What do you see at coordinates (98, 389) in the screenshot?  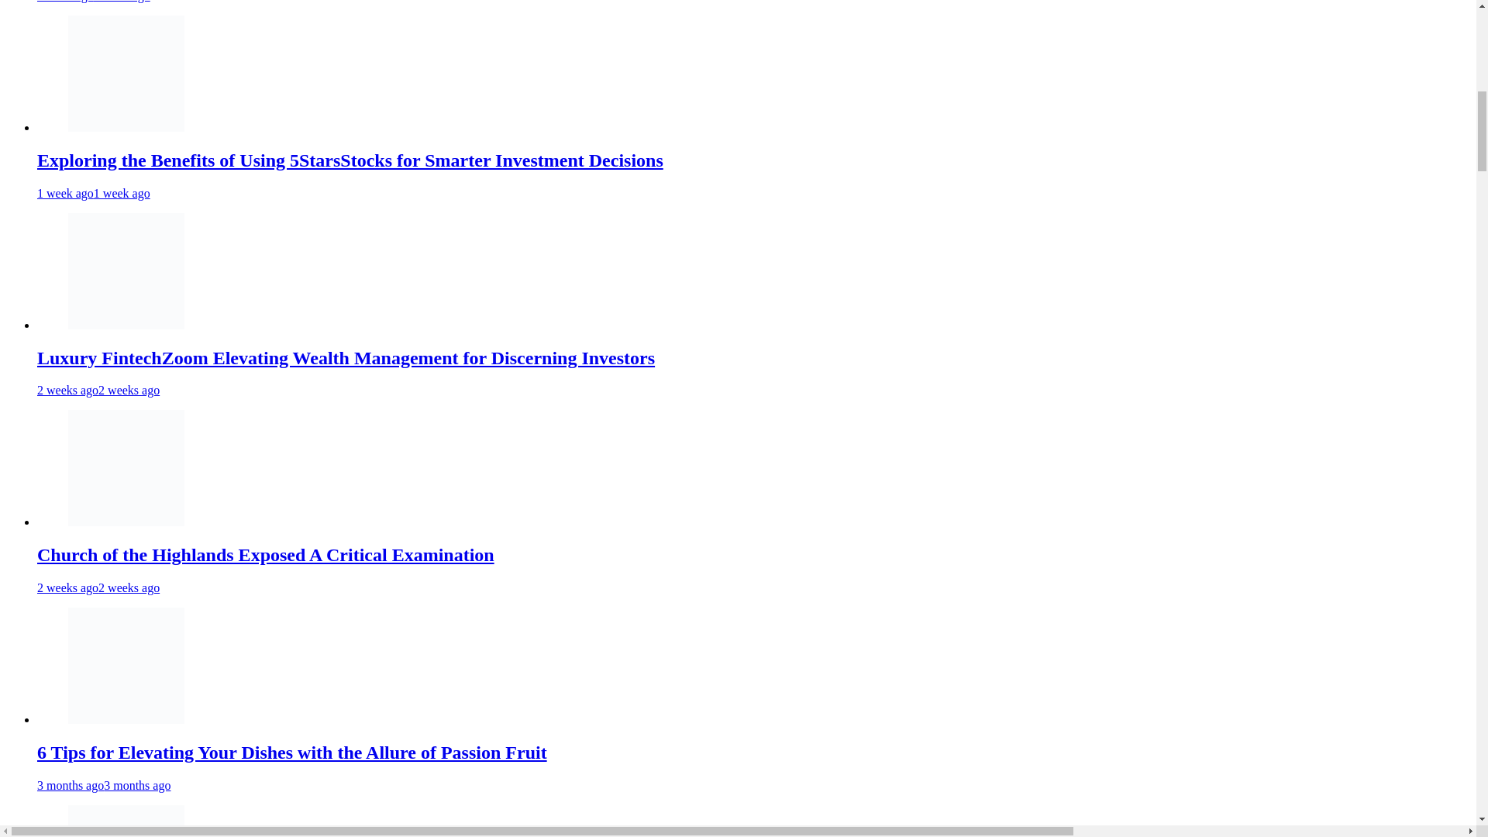 I see `2 weeks ago2 weeks ago` at bounding box center [98, 389].